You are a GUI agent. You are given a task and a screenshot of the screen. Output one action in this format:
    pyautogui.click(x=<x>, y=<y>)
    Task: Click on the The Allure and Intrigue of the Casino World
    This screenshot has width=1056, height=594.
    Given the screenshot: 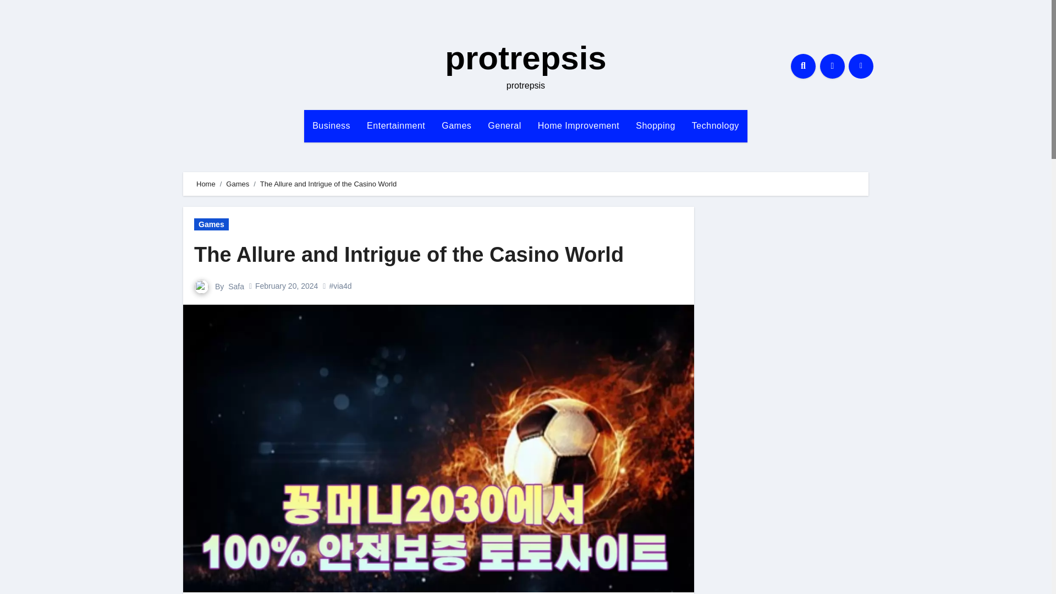 What is the action you would take?
    pyautogui.click(x=409, y=254)
    